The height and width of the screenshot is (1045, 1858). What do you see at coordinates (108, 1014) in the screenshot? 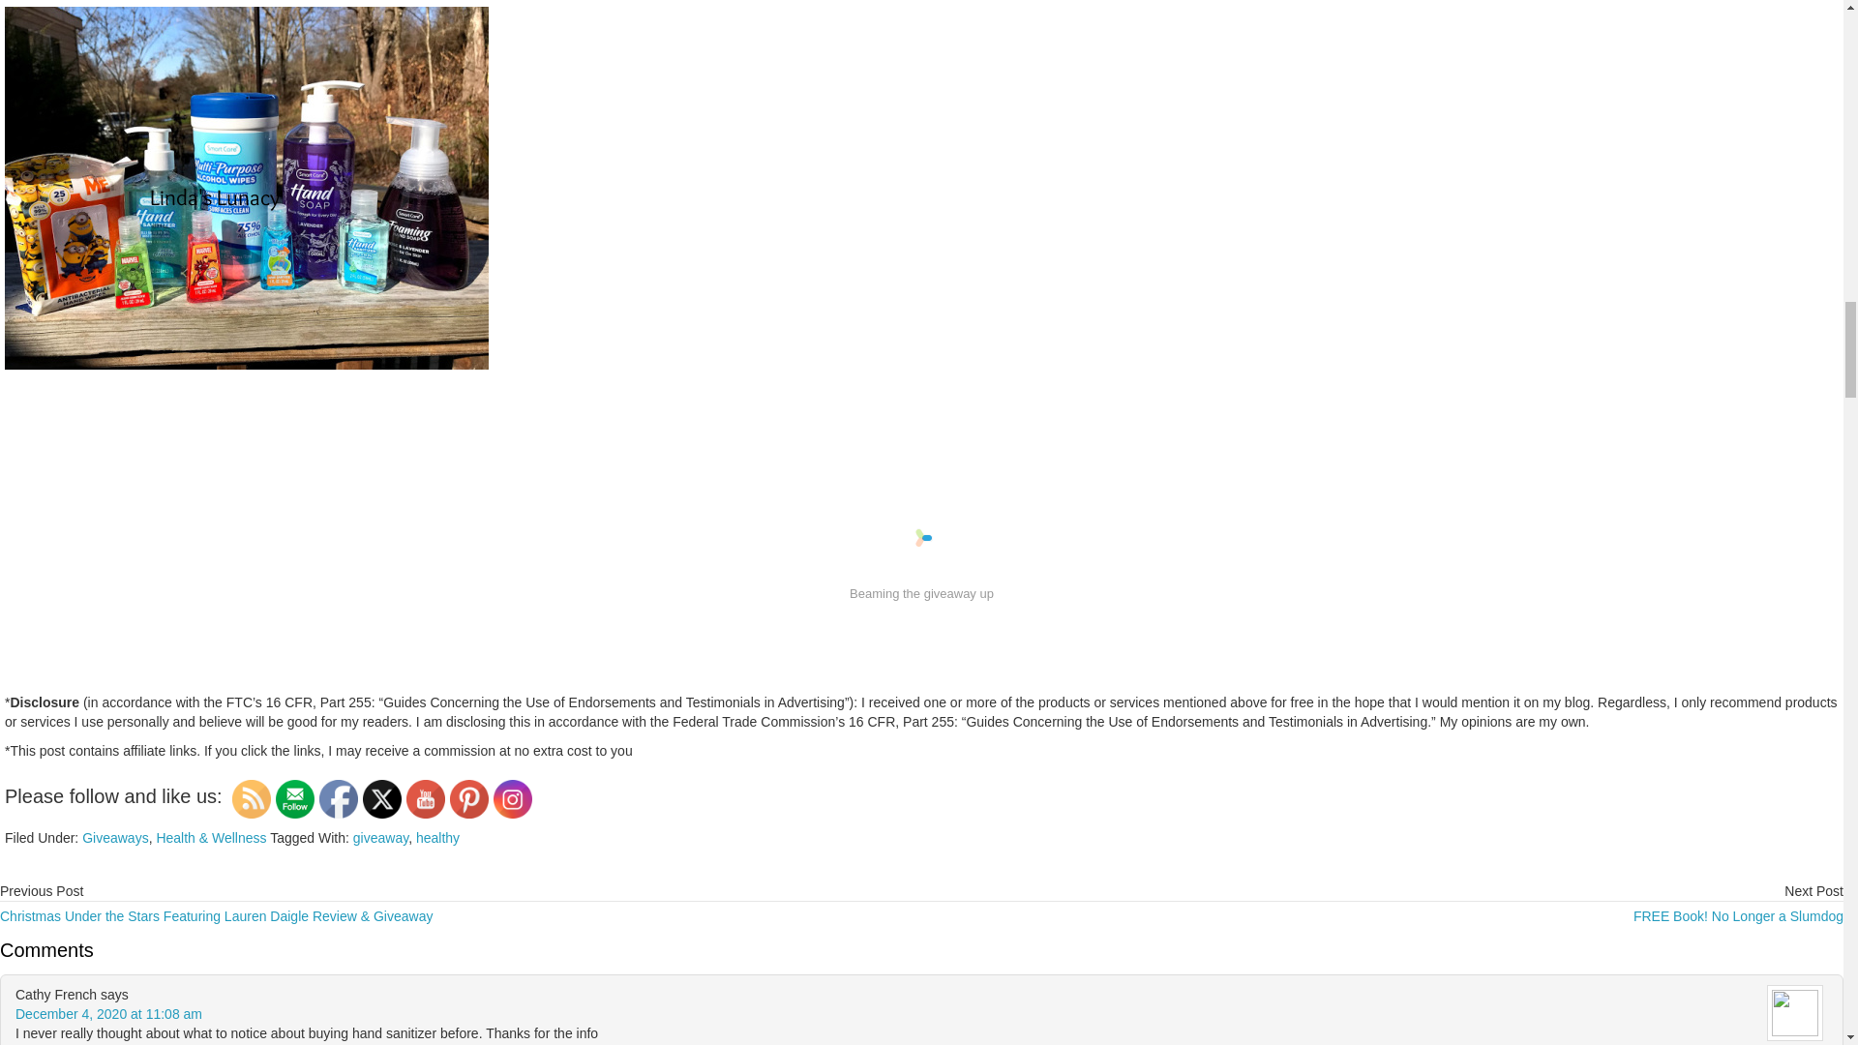
I see `December 4, 2020 at 11:08 am` at bounding box center [108, 1014].